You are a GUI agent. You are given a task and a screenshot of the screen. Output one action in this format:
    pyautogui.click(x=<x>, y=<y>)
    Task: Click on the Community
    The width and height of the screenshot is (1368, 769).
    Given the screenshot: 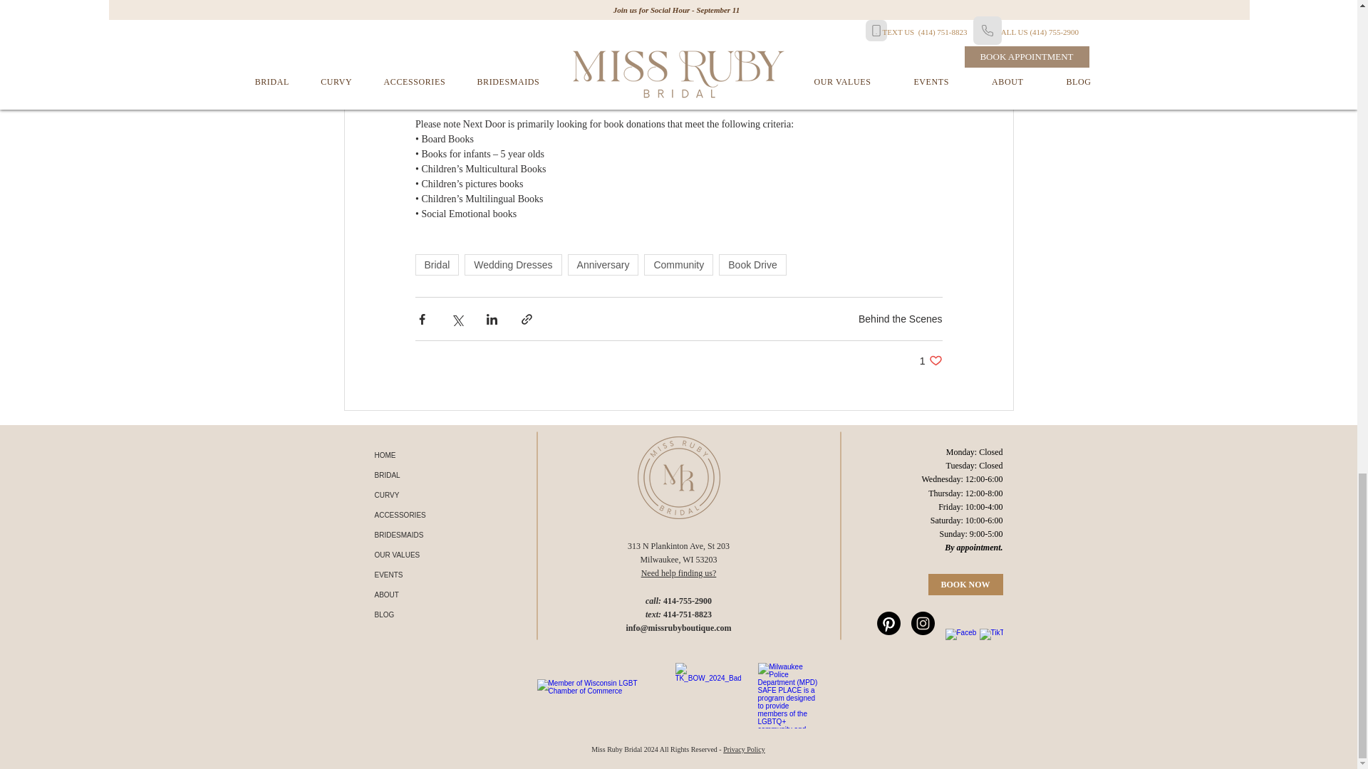 What is the action you would take?
    pyautogui.click(x=678, y=265)
    